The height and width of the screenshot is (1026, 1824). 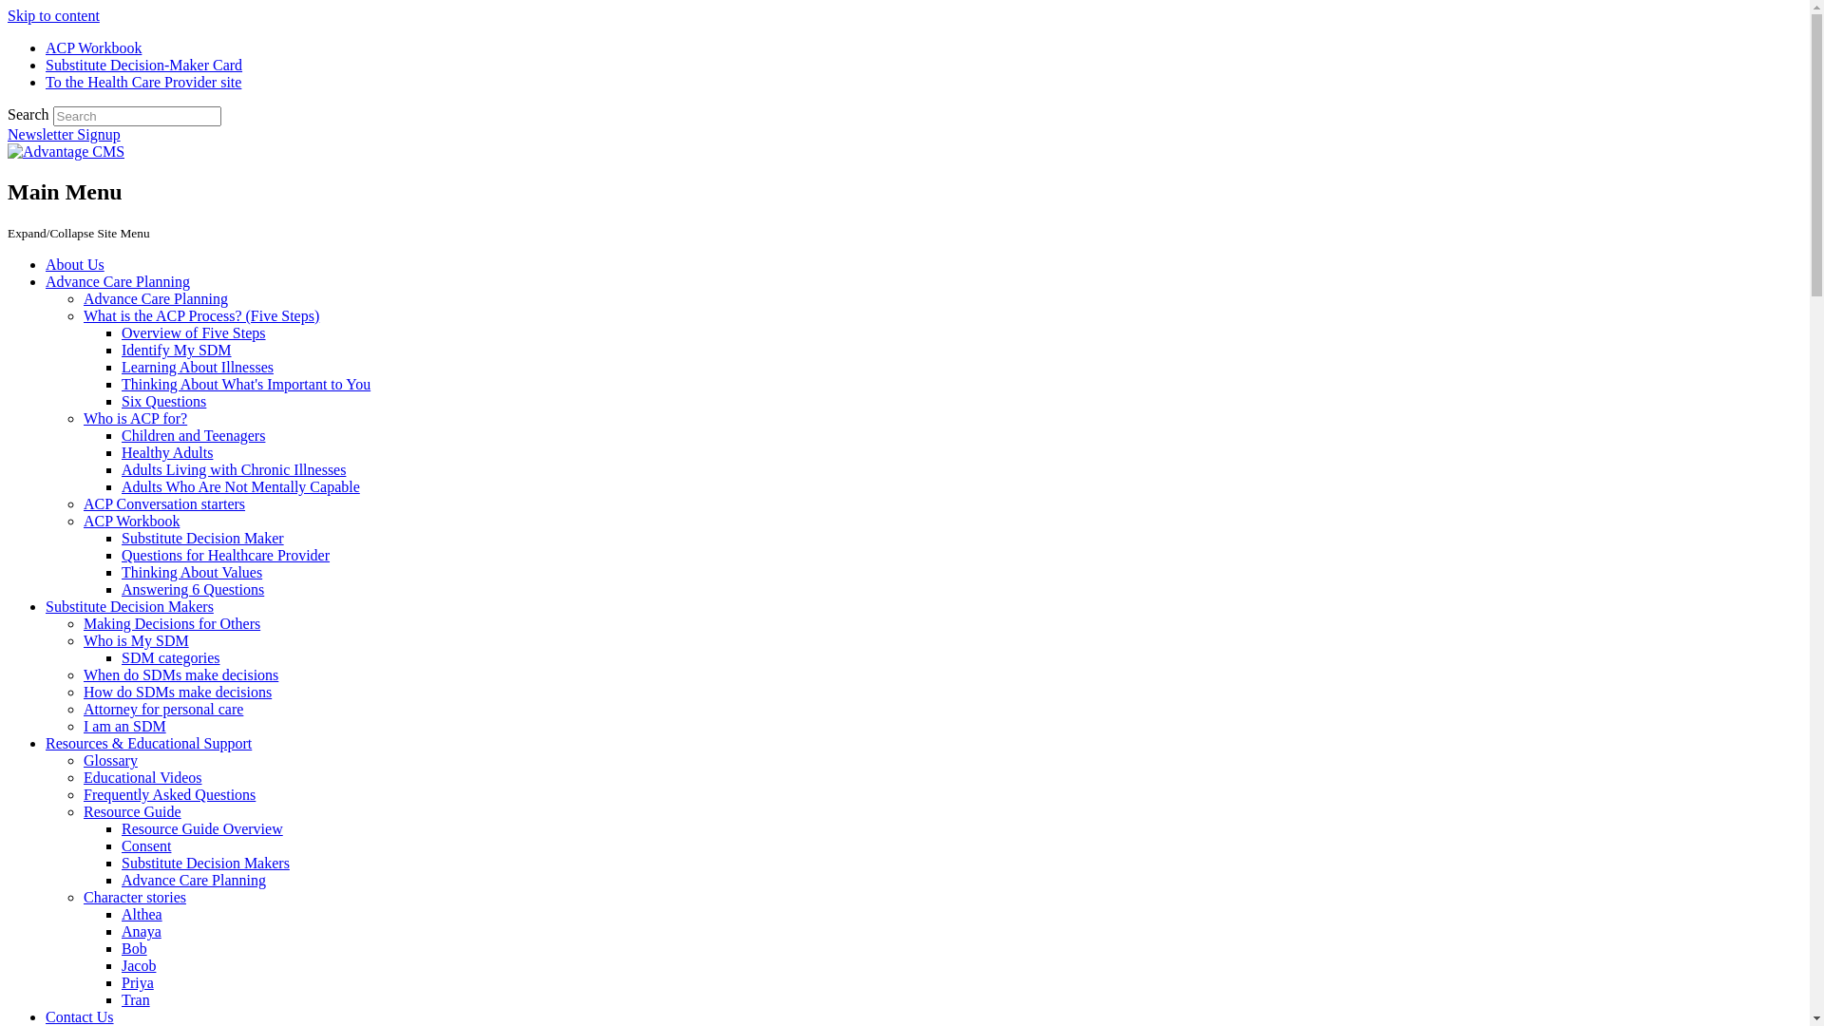 I want to click on Anaya, so click(x=142, y=931).